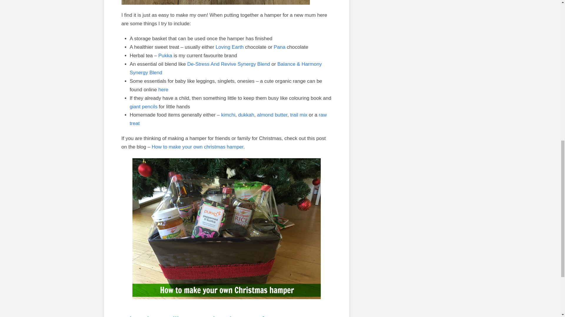 This screenshot has height=317, width=565. I want to click on kimchi, so click(228, 115).